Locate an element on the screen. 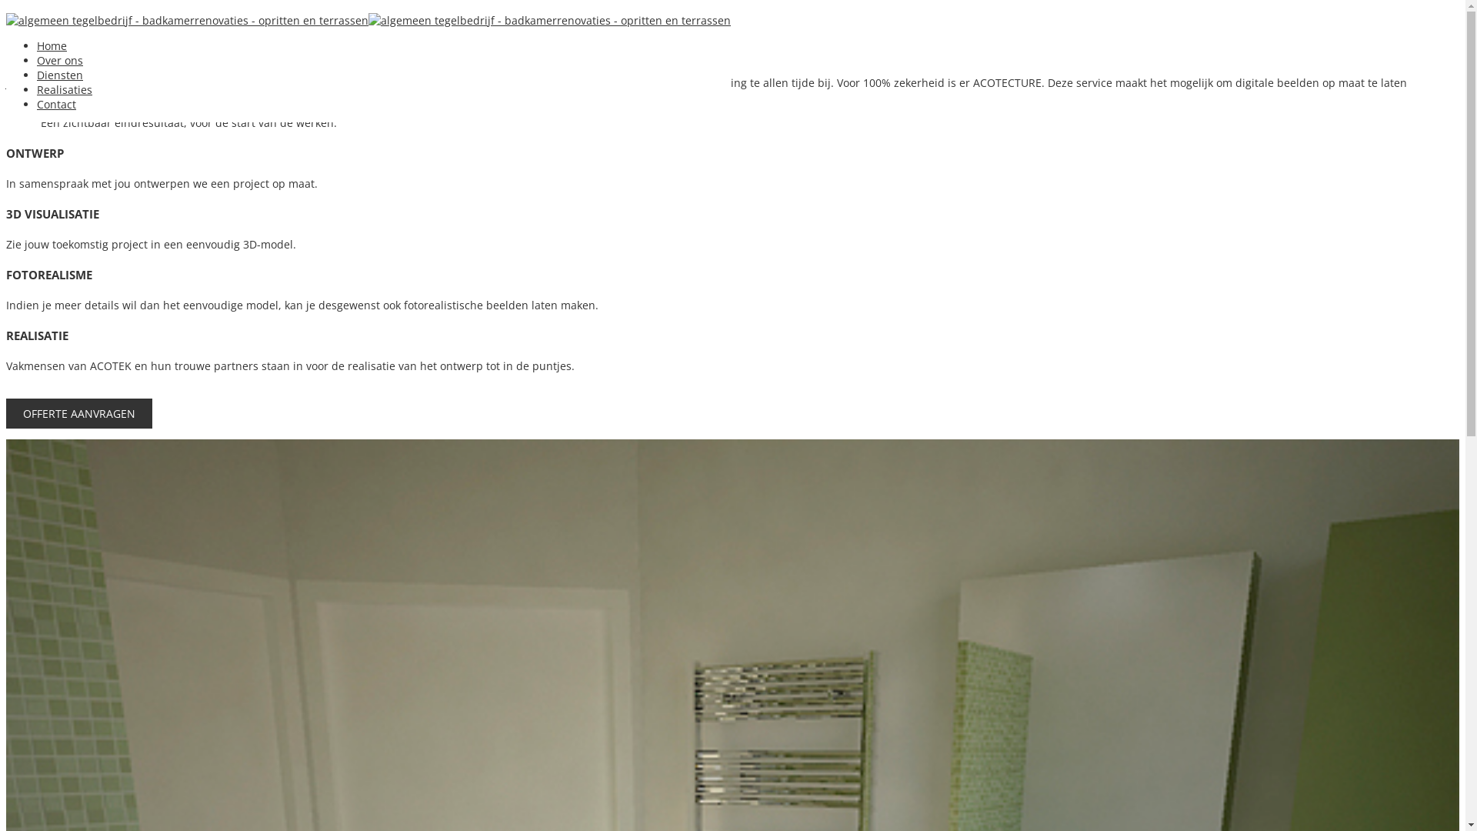 This screenshot has width=1477, height=831. Over ons is located at coordinates (60, 60).